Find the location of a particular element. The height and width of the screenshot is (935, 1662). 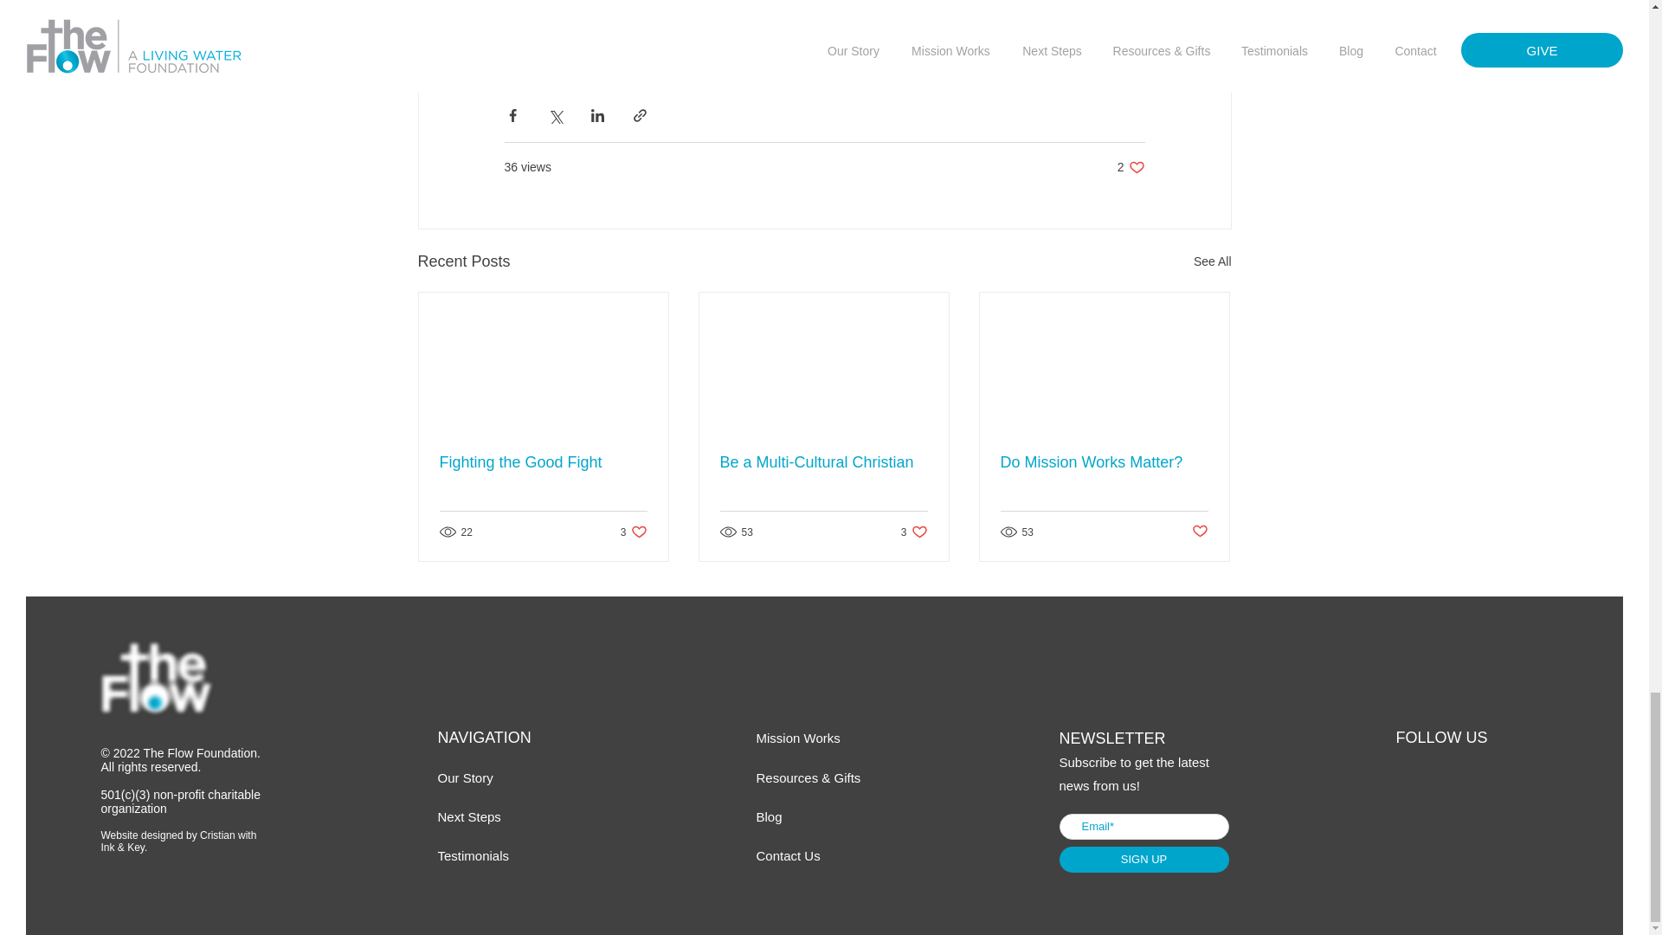

Blog is located at coordinates (769, 816).